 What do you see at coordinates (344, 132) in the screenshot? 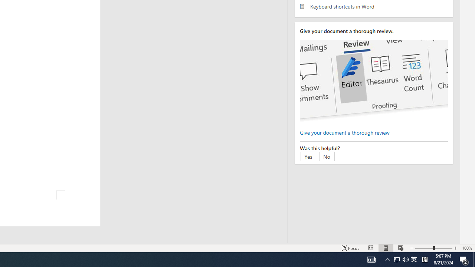
I see `Give your document a thorough review` at bounding box center [344, 132].